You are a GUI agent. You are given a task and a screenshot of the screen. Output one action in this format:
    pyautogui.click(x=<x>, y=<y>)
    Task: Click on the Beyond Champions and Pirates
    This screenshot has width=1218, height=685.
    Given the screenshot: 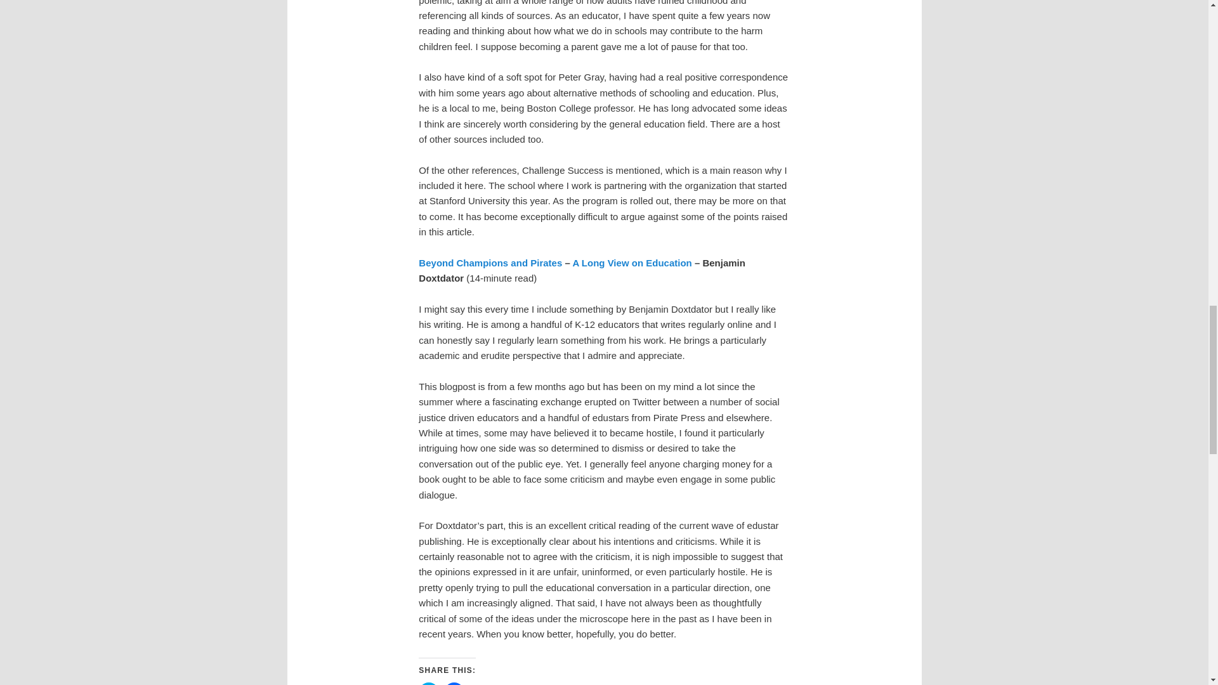 What is the action you would take?
    pyautogui.click(x=490, y=263)
    